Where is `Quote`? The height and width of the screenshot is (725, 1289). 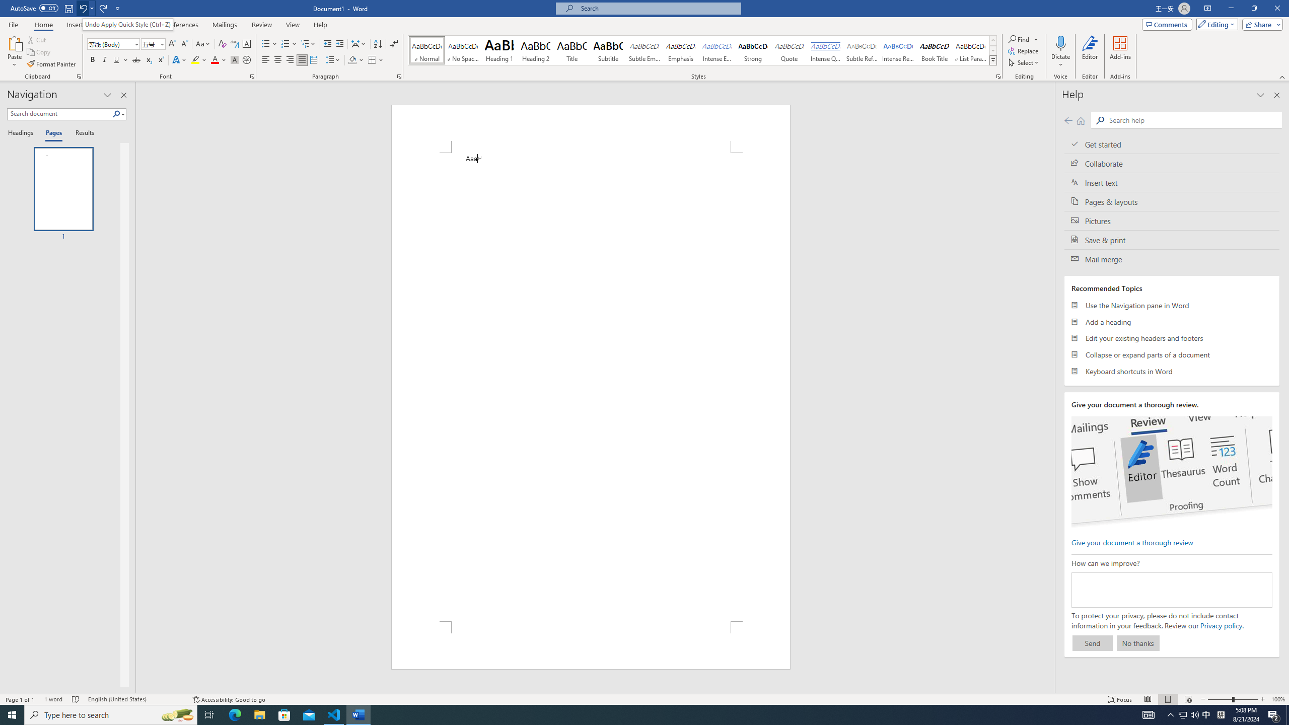 Quote is located at coordinates (790, 50).